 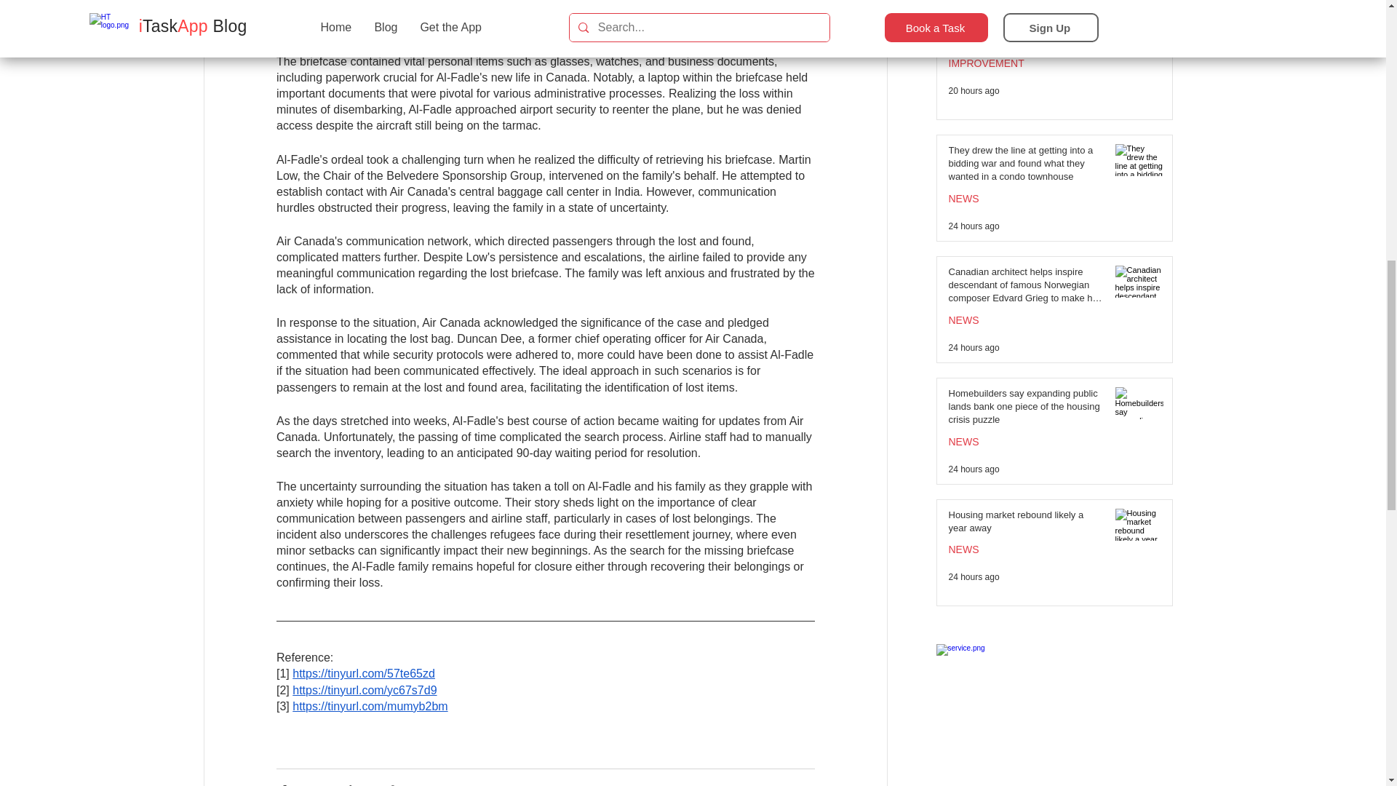 What do you see at coordinates (1026, 38) in the screenshot?
I see `Smart Appliance Trends for Modern Homes in Ontario` at bounding box center [1026, 38].